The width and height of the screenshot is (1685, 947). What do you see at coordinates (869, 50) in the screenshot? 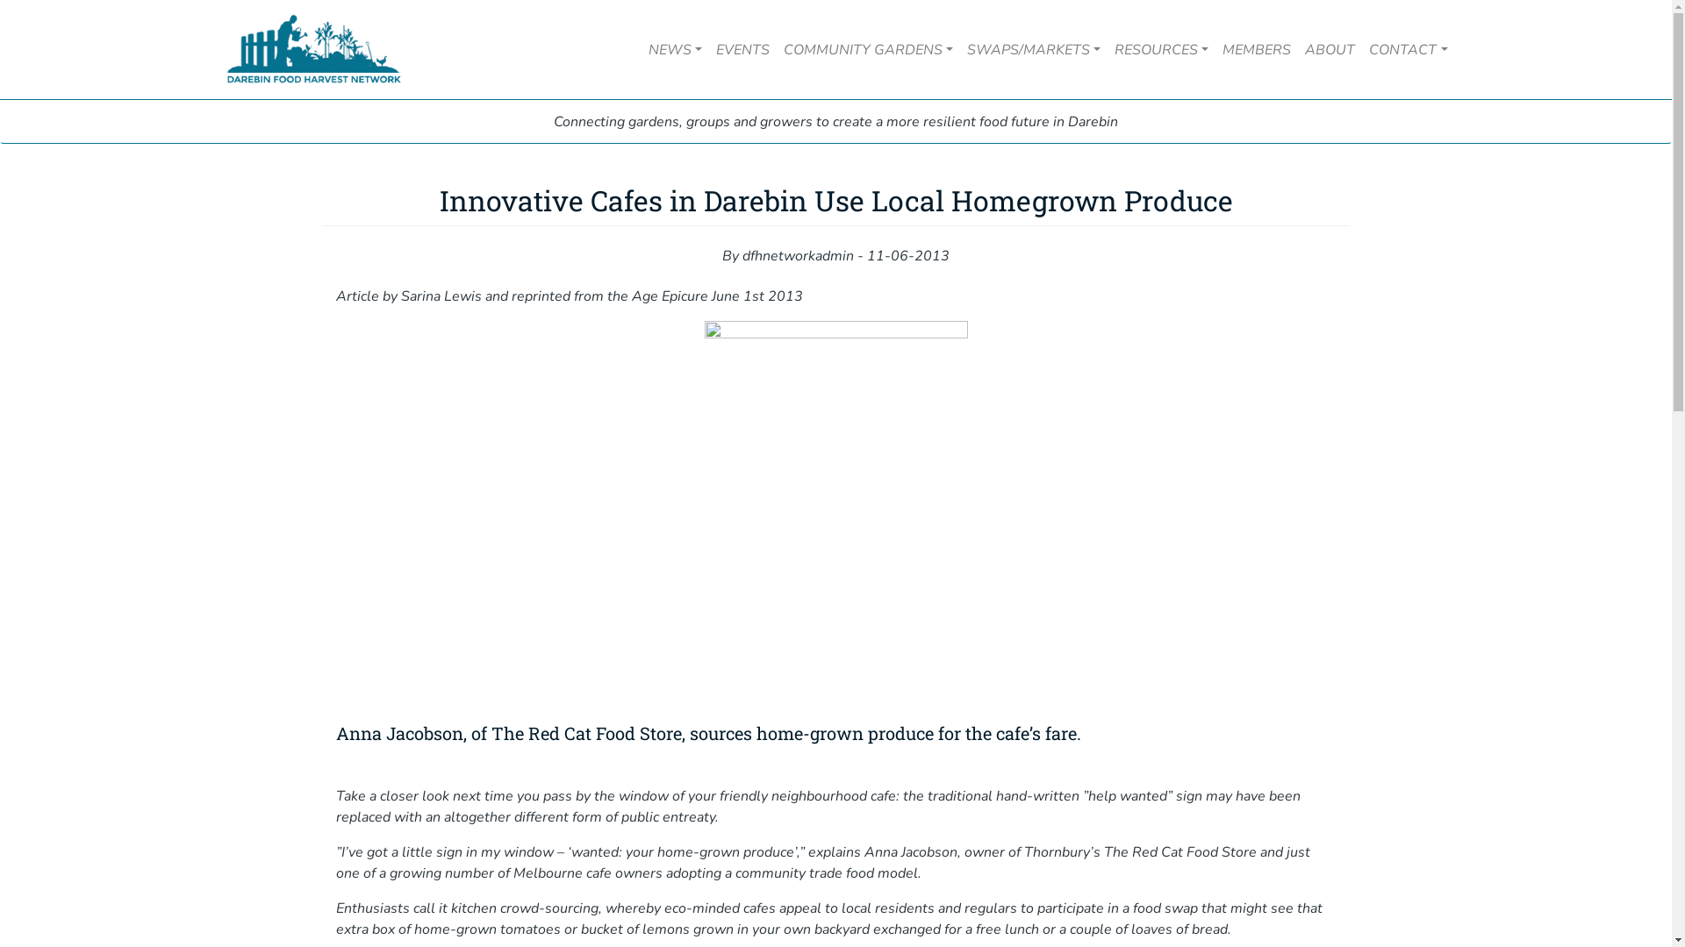
I see `COMMUNITY GARDENS` at bounding box center [869, 50].